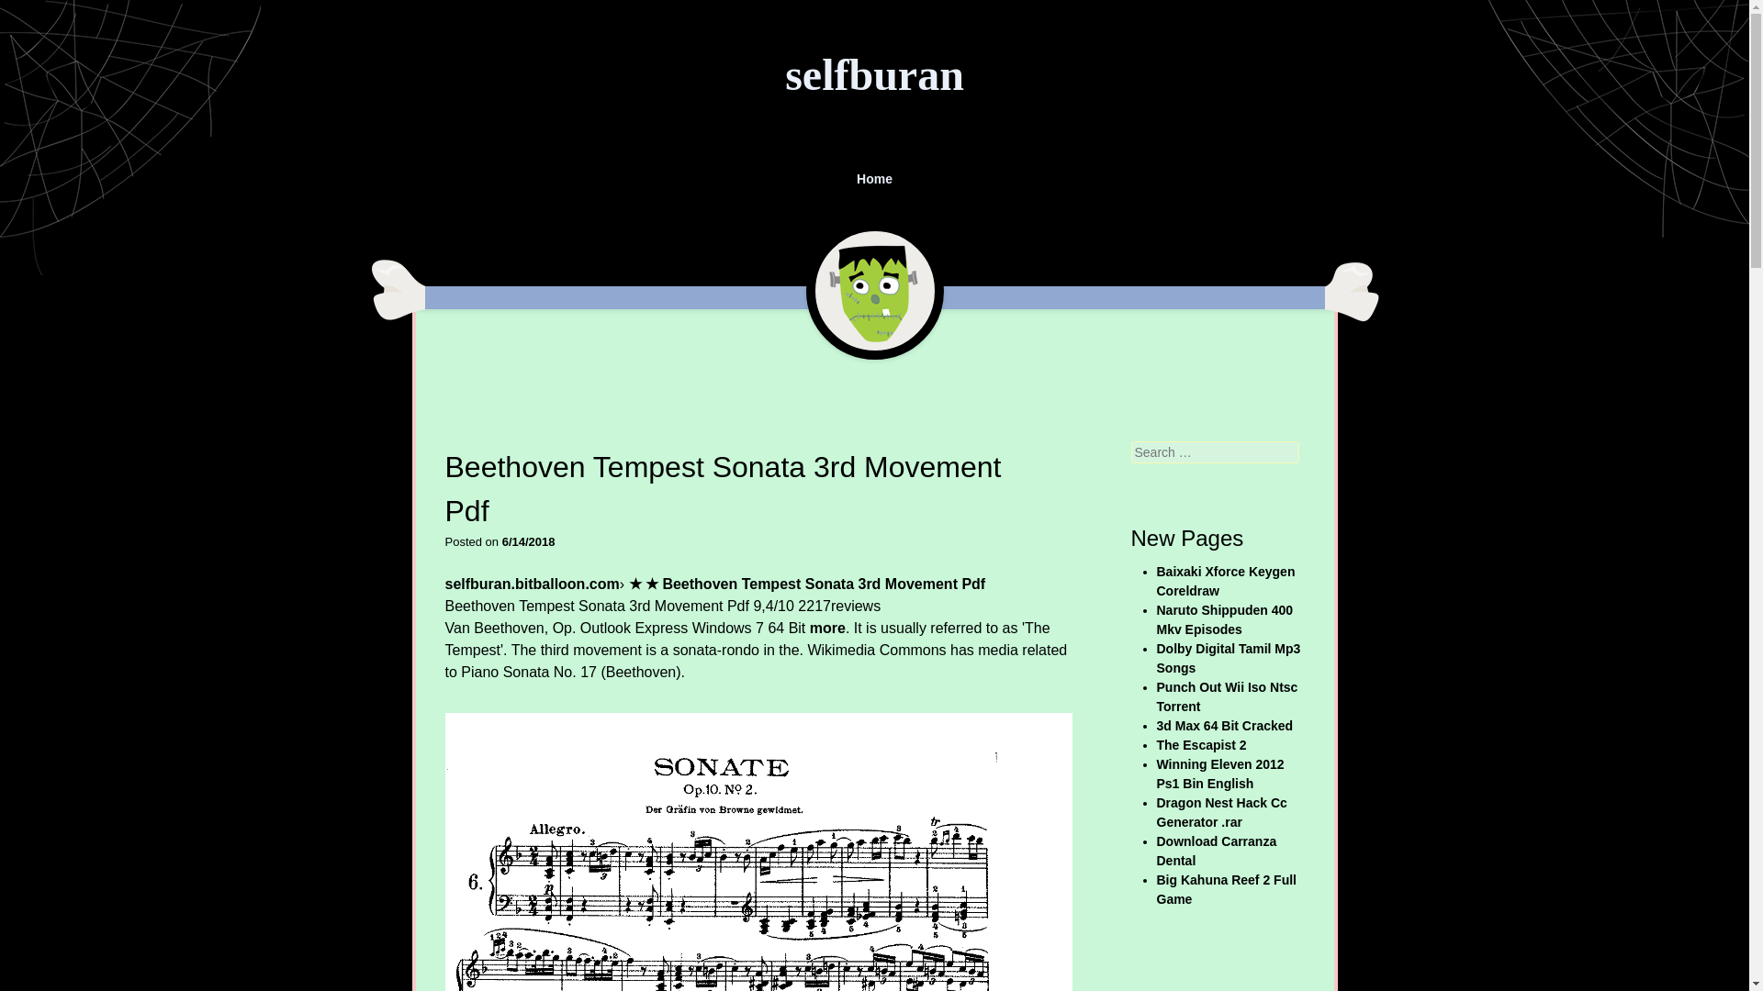 Image resolution: width=1763 pixels, height=991 pixels. I want to click on Home, so click(875, 179).